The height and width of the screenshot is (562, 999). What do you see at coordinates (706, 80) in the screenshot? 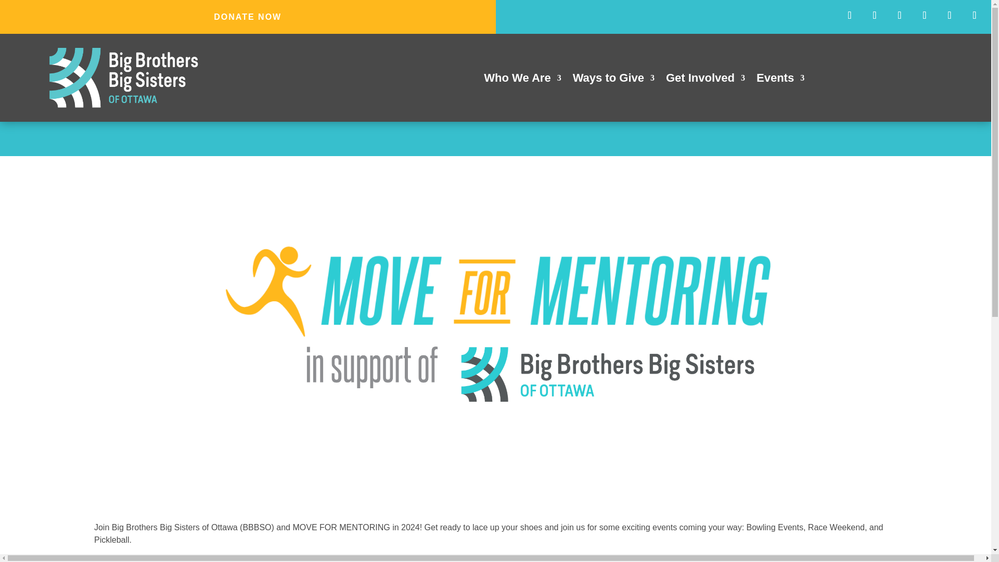
I see `Get Involved` at bounding box center [706, 80].